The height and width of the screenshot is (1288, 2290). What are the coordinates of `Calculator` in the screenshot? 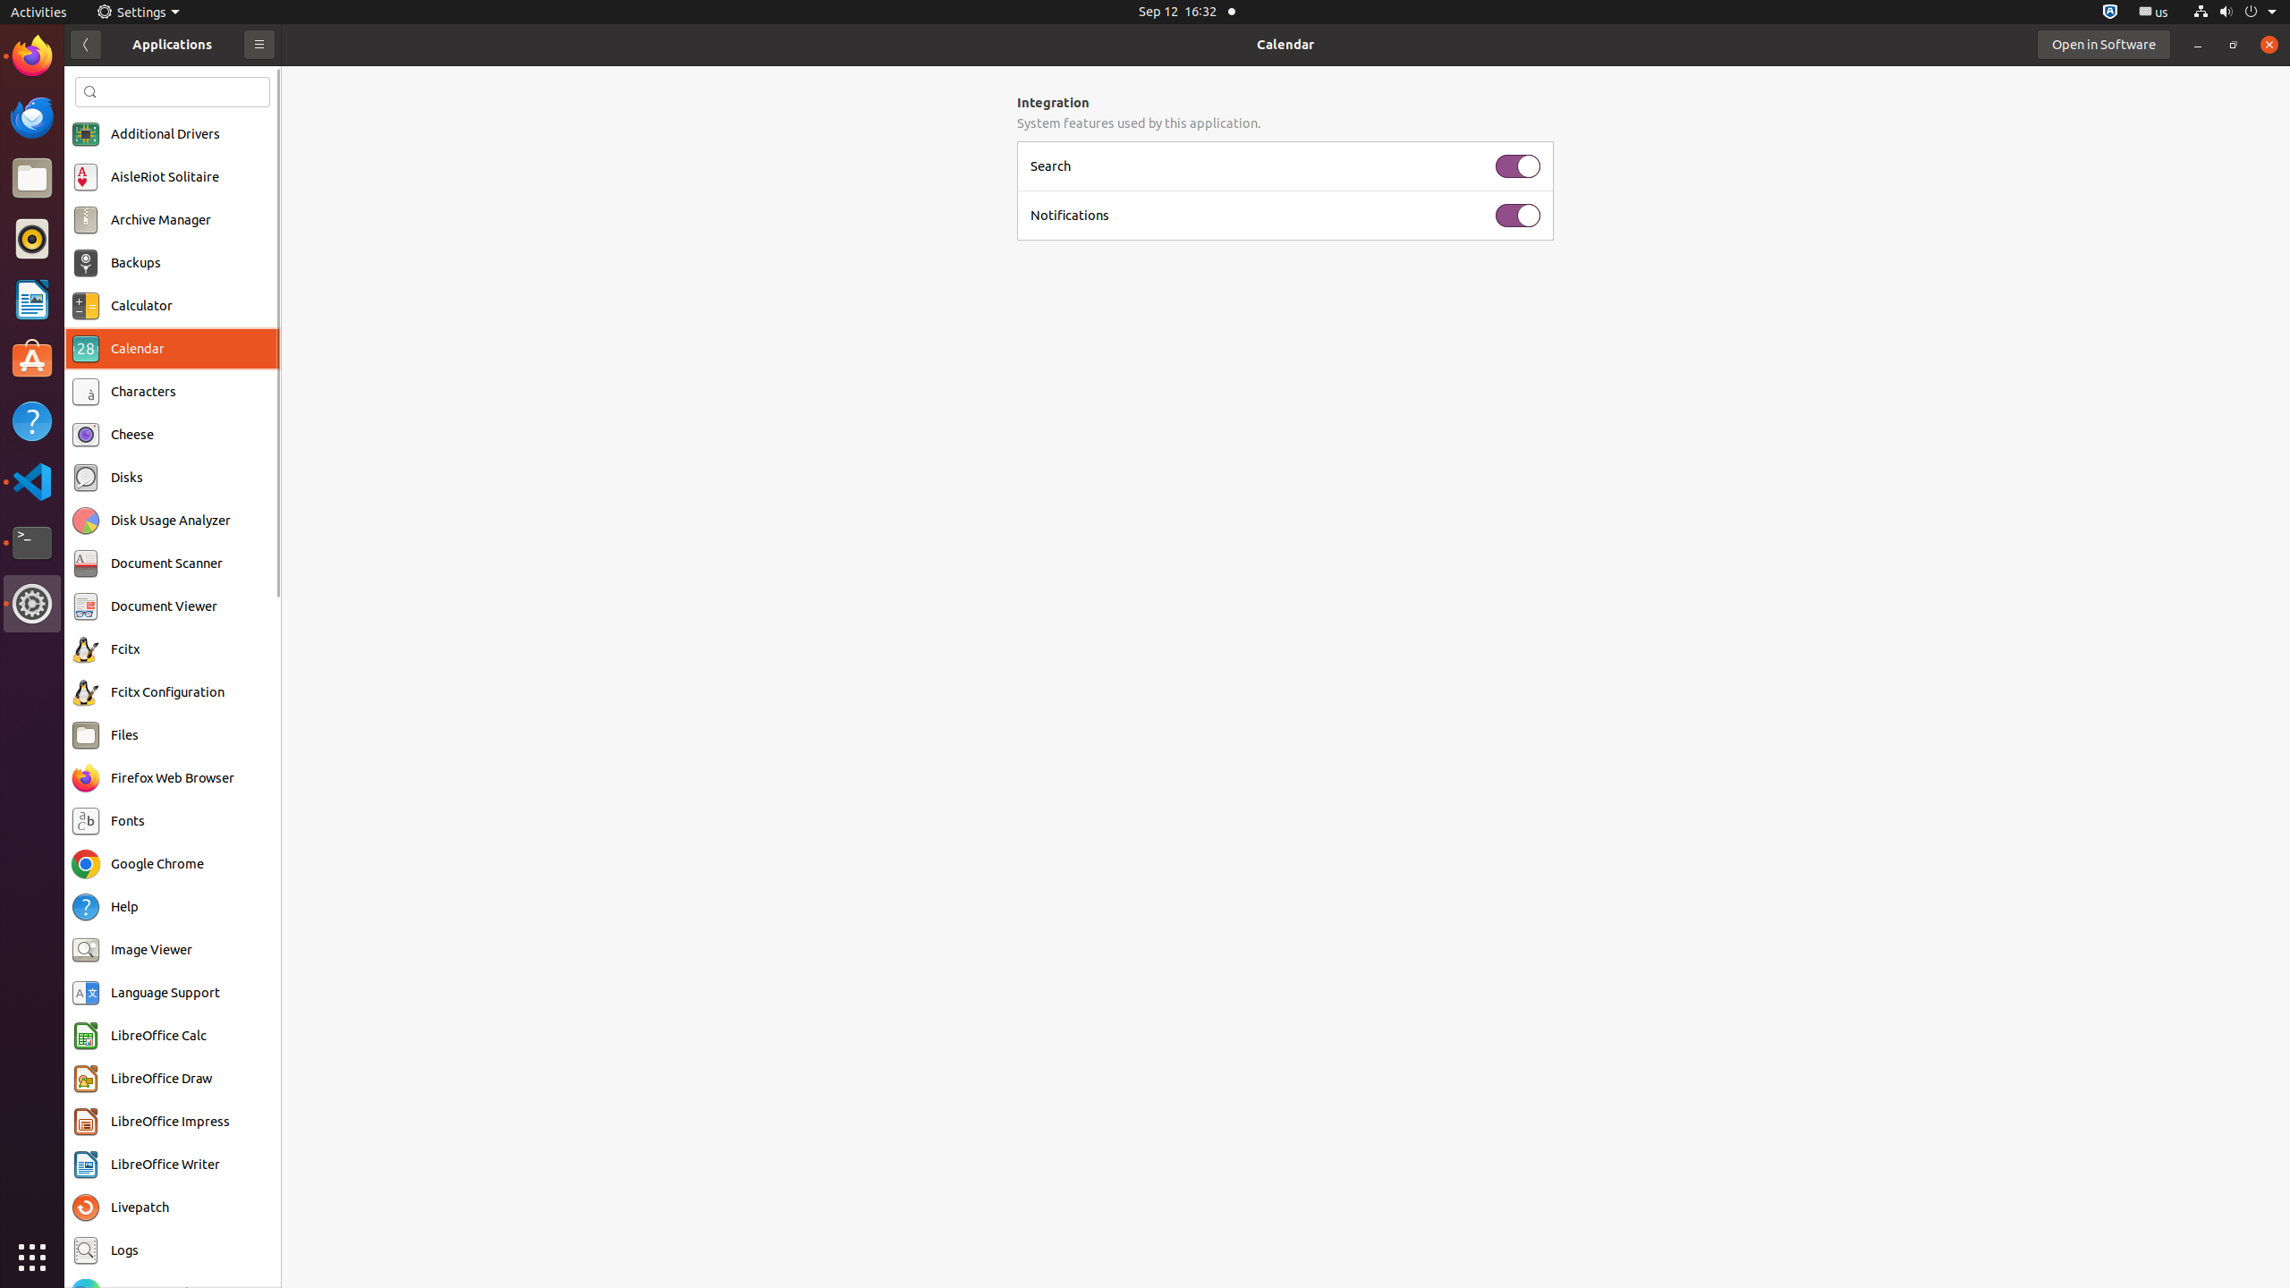 It's located at (141, 306).